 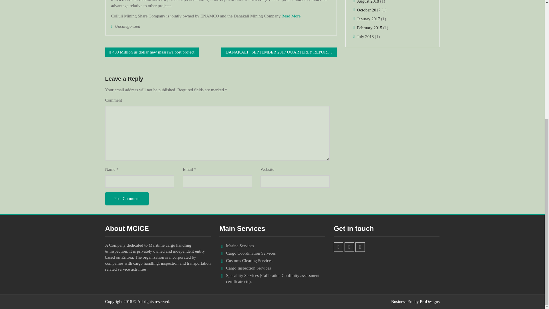 I want to click on October 2017, so click(x=369, y=10).